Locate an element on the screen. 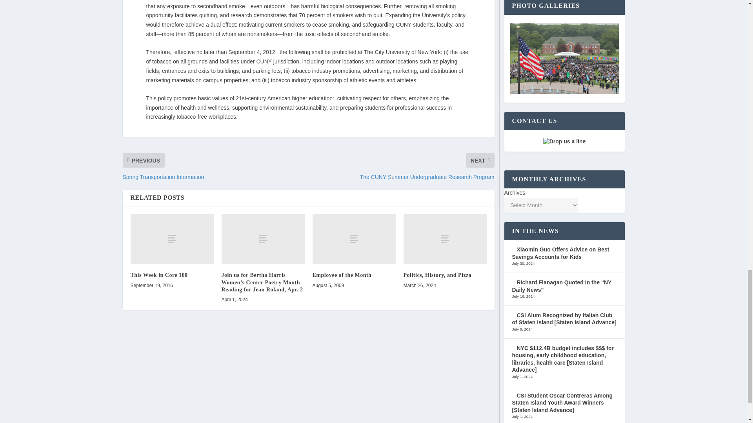 This screenshot has width=753, height=423. Politics, History, and Pizza is located at coordinates (437, 275).